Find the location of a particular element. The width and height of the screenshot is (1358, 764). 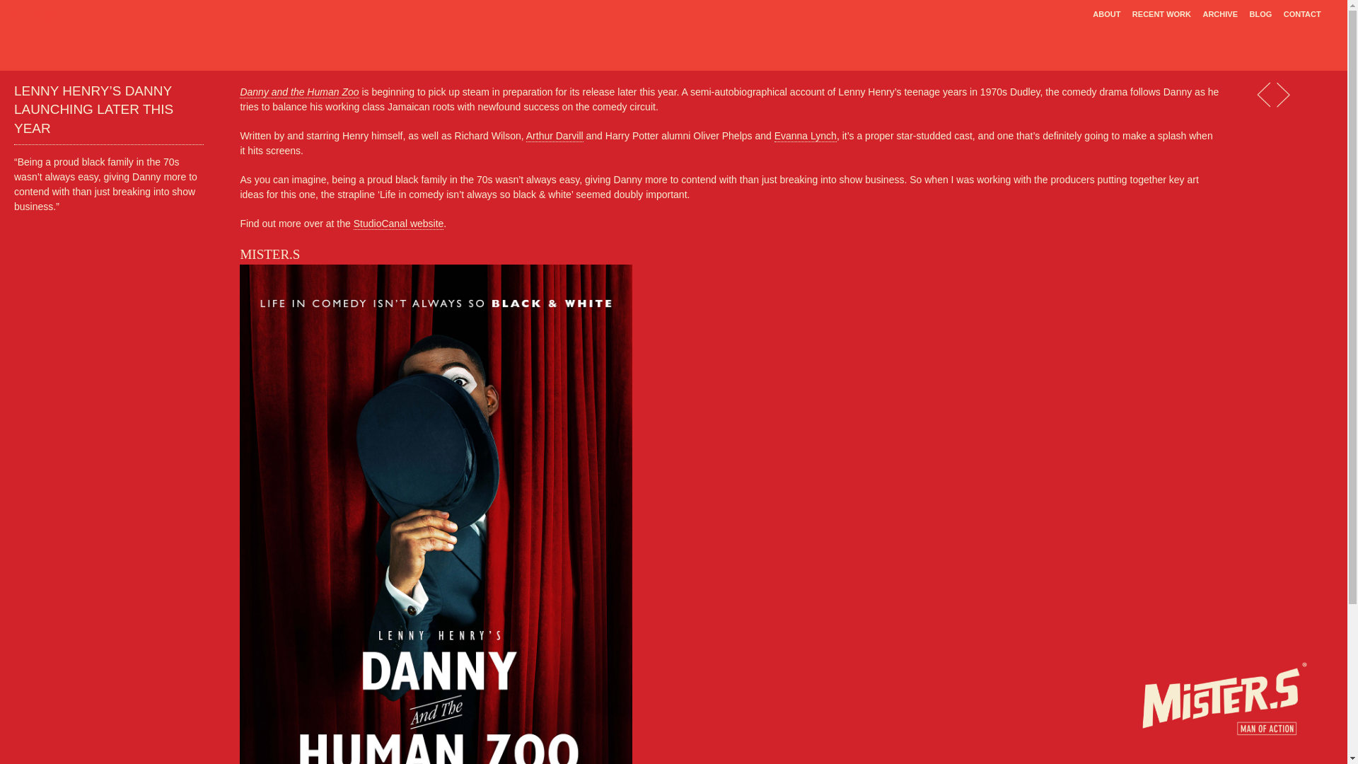

RECENT WORK is located at coordinates (1162, 14).